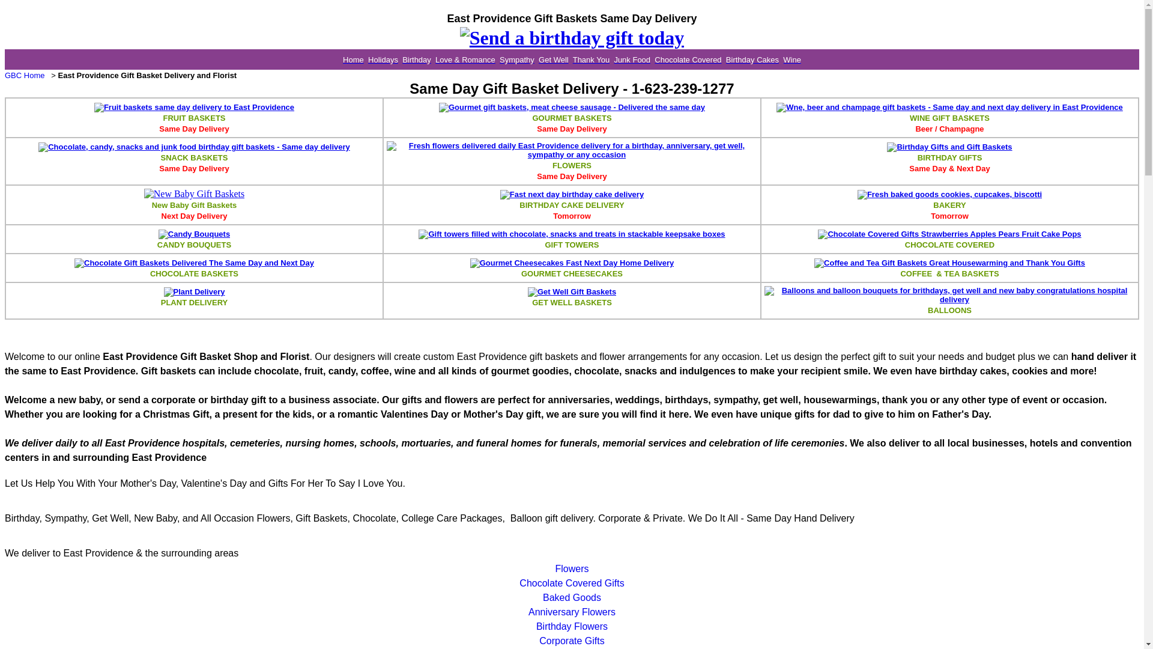 The height and width of the screenshot is (649, 1153). I want to click on Birthday Flowers, so click(572, 626).